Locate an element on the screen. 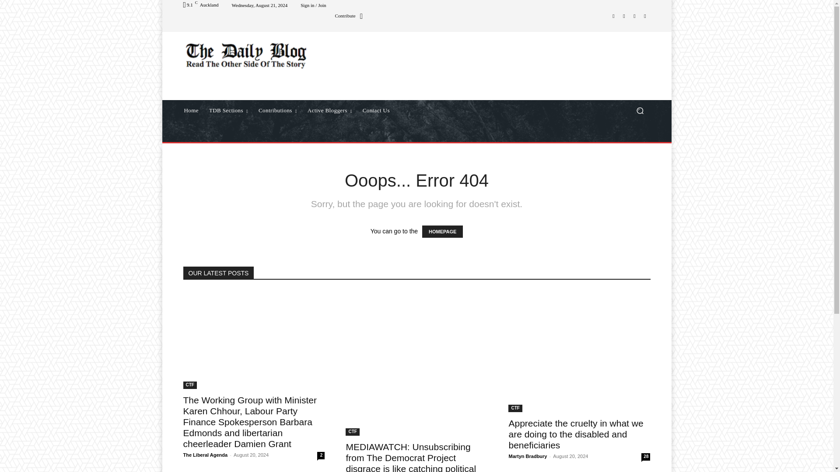 The height and width of the screenshot is (472, 840). Instagram is located at coordinates (624, 15).